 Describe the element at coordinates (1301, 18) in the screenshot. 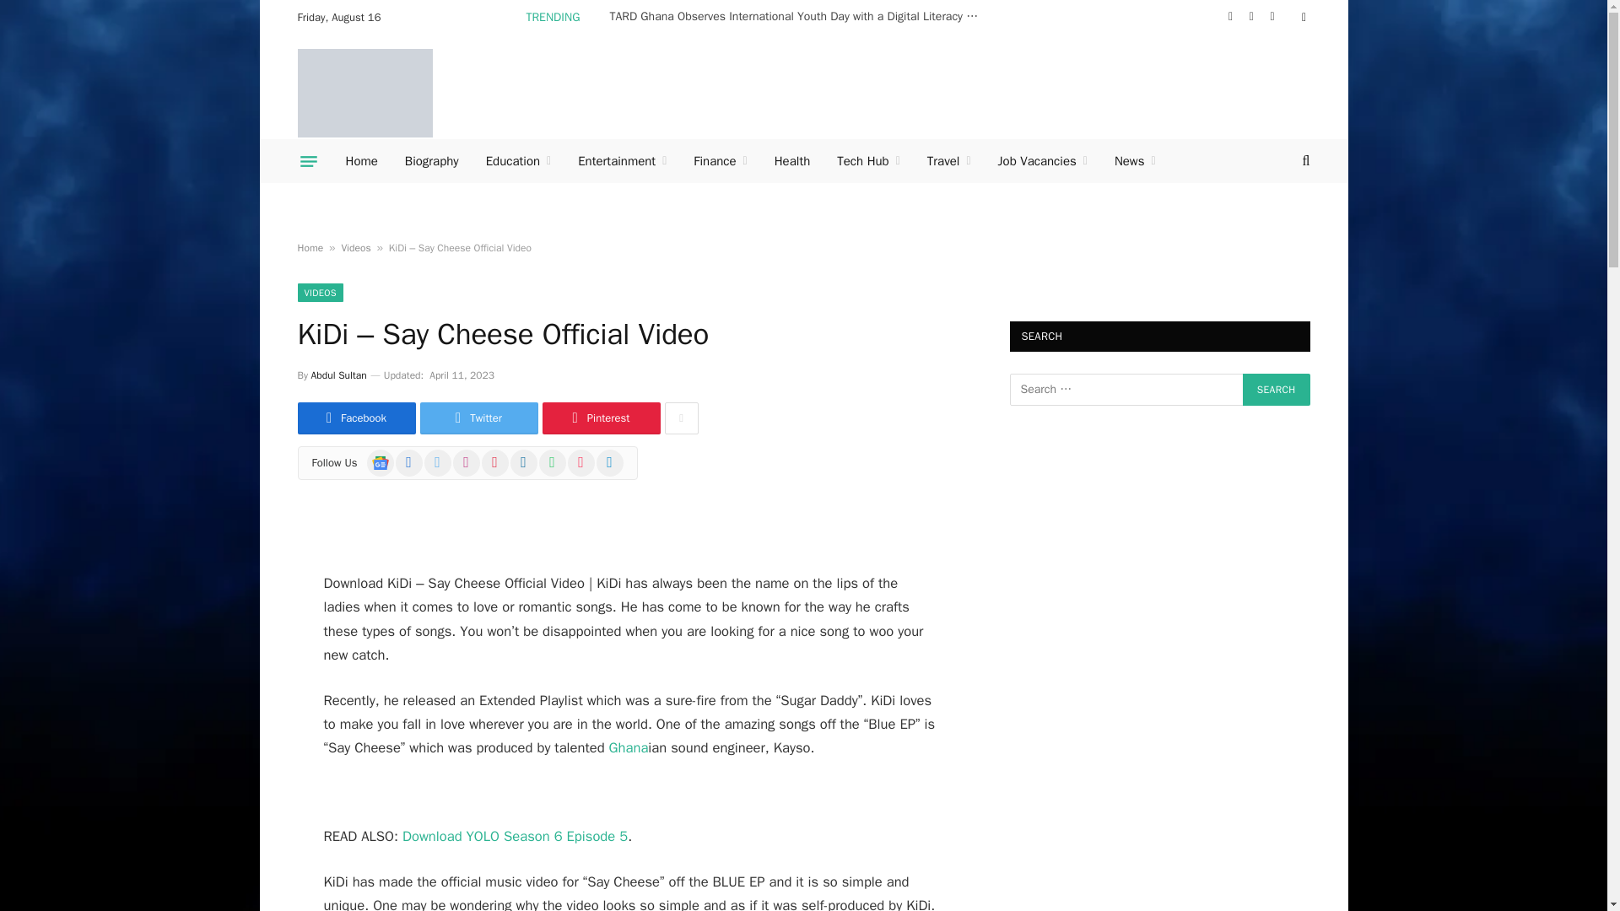

I see `Switch to Dark Design - easier on eyes.` at that location.